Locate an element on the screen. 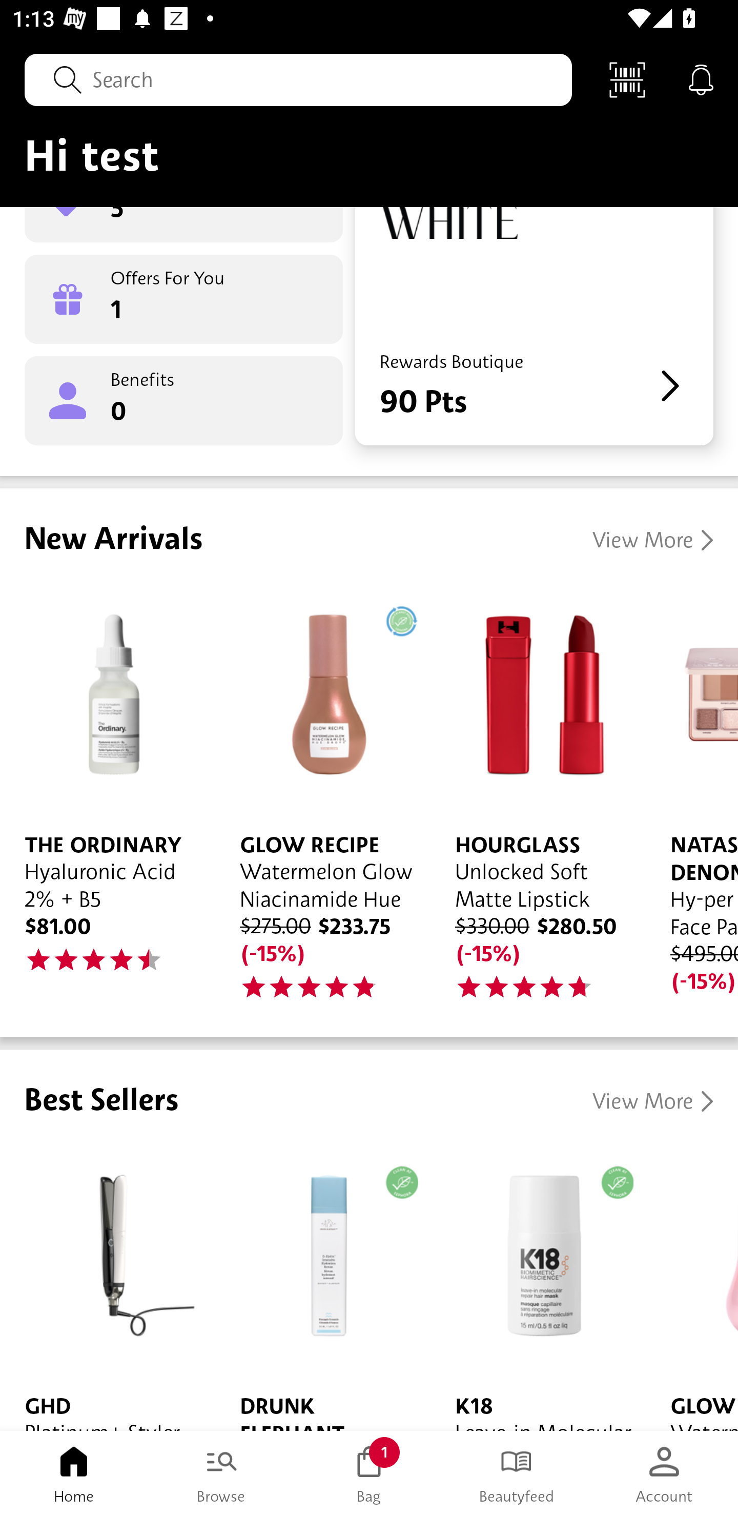 The width and height of the screenshot is (738, 1517). K18 Leave-in Molecular Repair Hair Mask is located at coordinates (538, 1287).